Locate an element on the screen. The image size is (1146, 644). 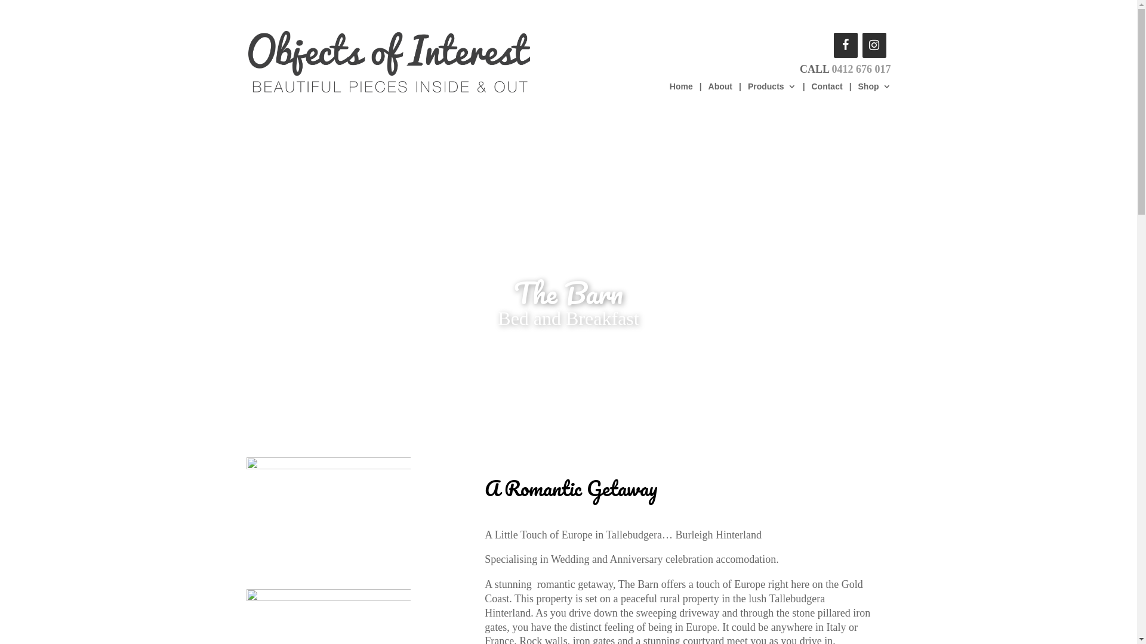
Instagram is located at coordinates (874, 45).